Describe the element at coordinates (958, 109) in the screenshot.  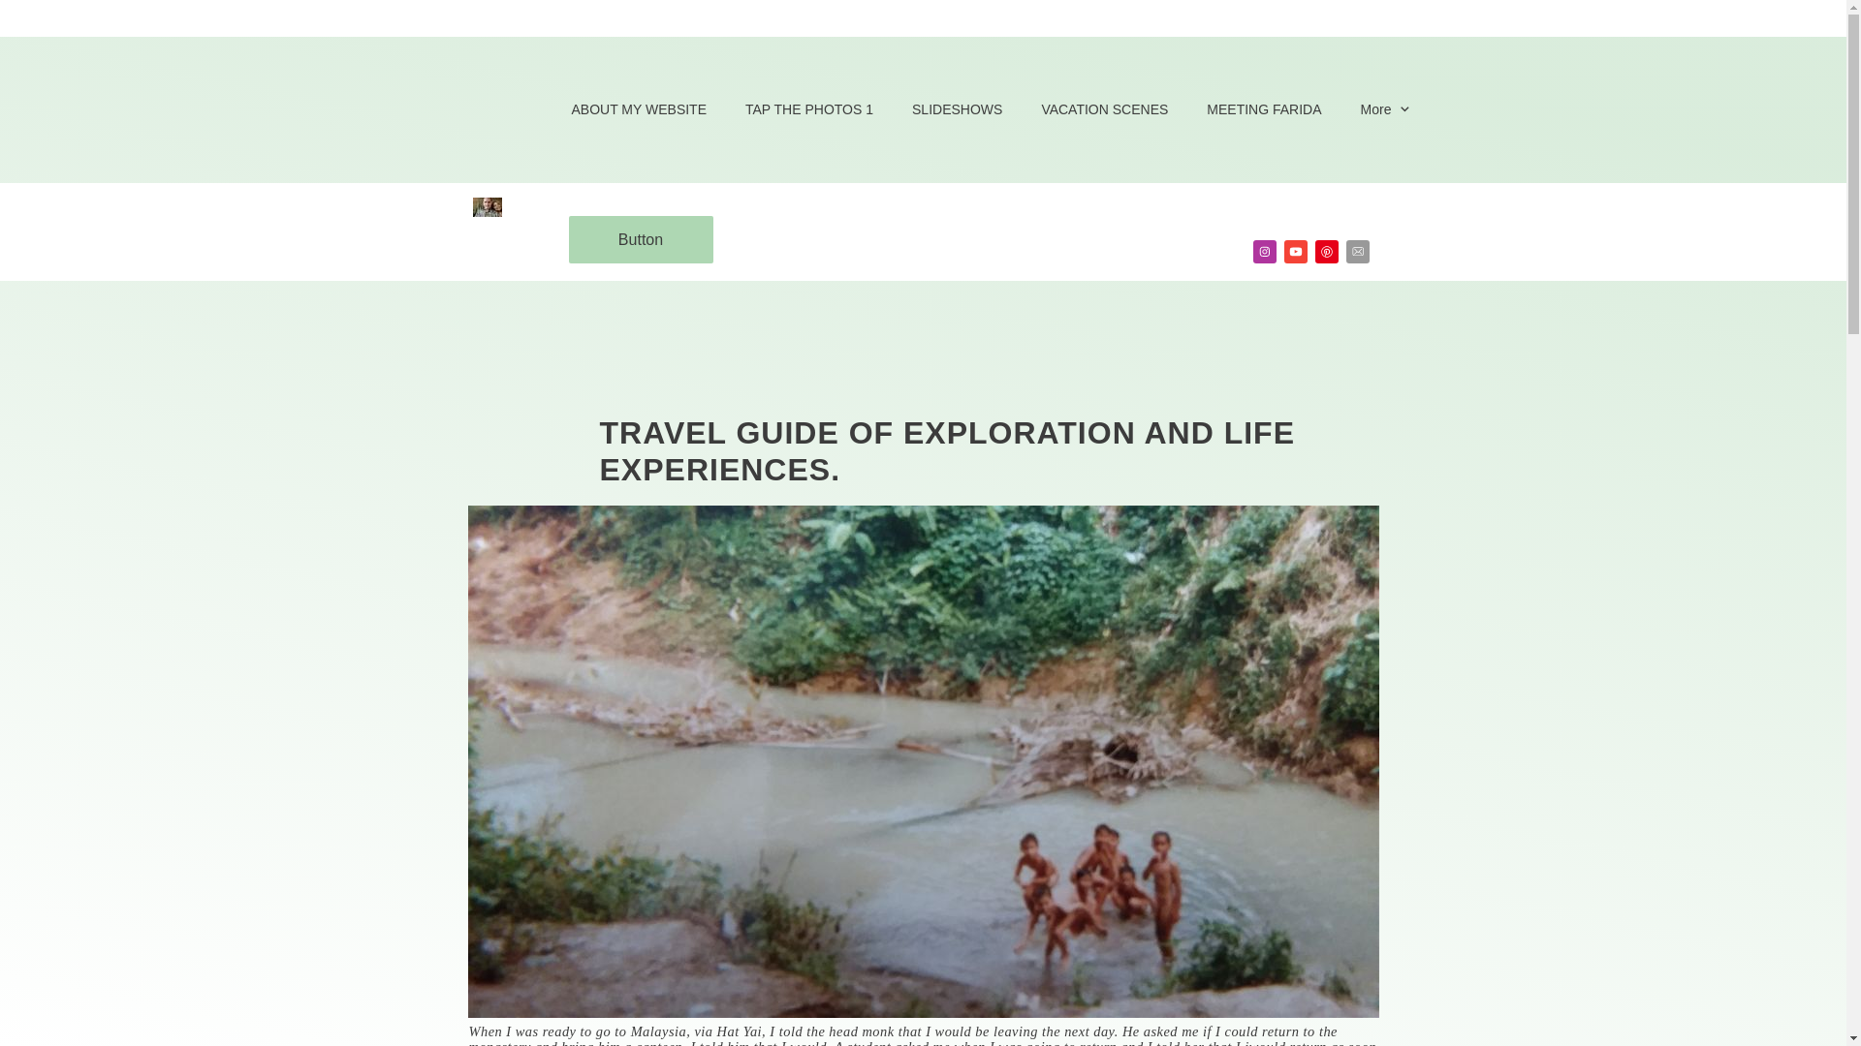
I see `SLIDESHOWS` at that location.